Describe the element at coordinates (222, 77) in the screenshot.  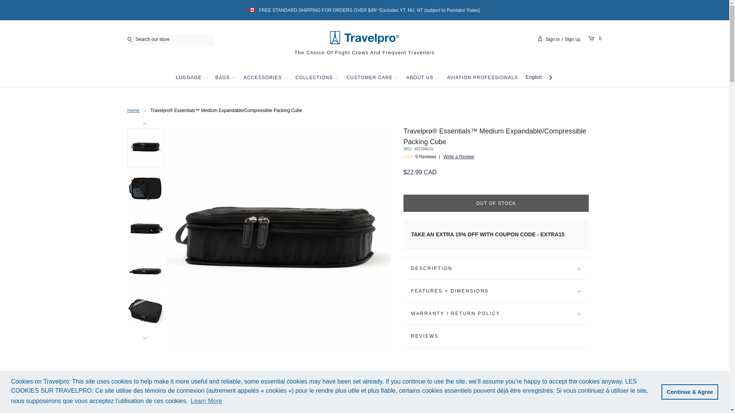
I see `BAGS` at that location.